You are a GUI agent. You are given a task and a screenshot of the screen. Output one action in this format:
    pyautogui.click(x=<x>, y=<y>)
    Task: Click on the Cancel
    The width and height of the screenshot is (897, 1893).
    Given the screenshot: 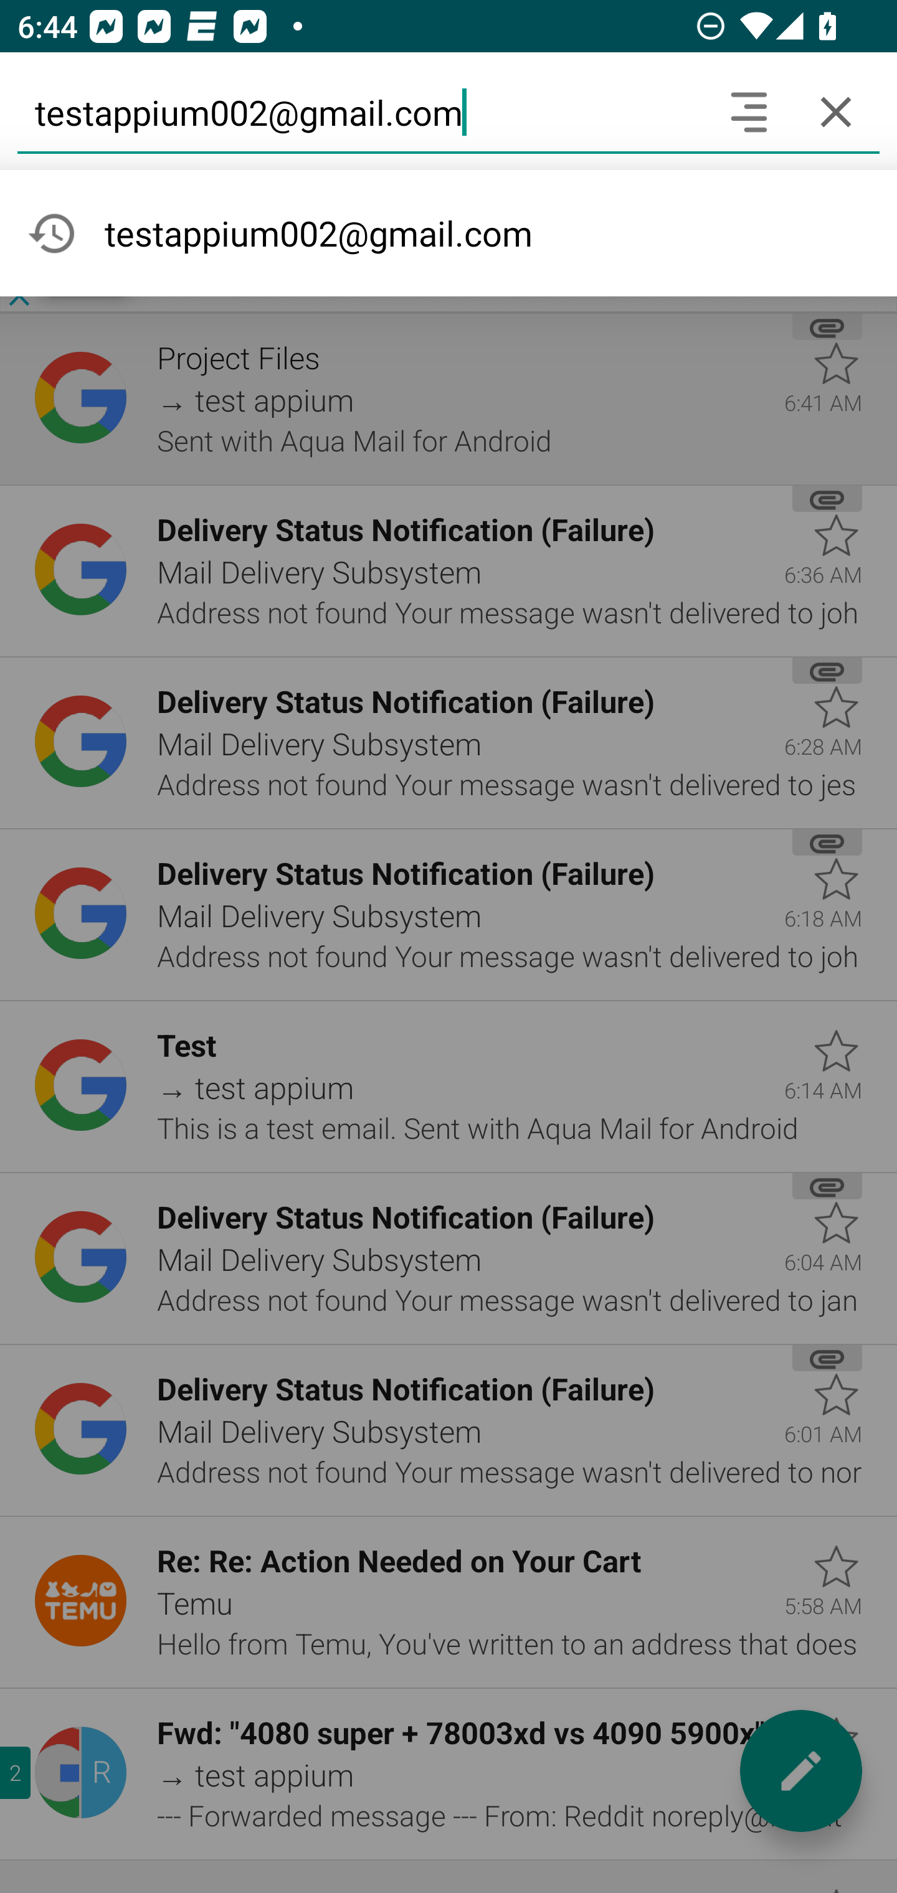 What is the action you would take?
    pyautogui.click(x=836, y=111)
    